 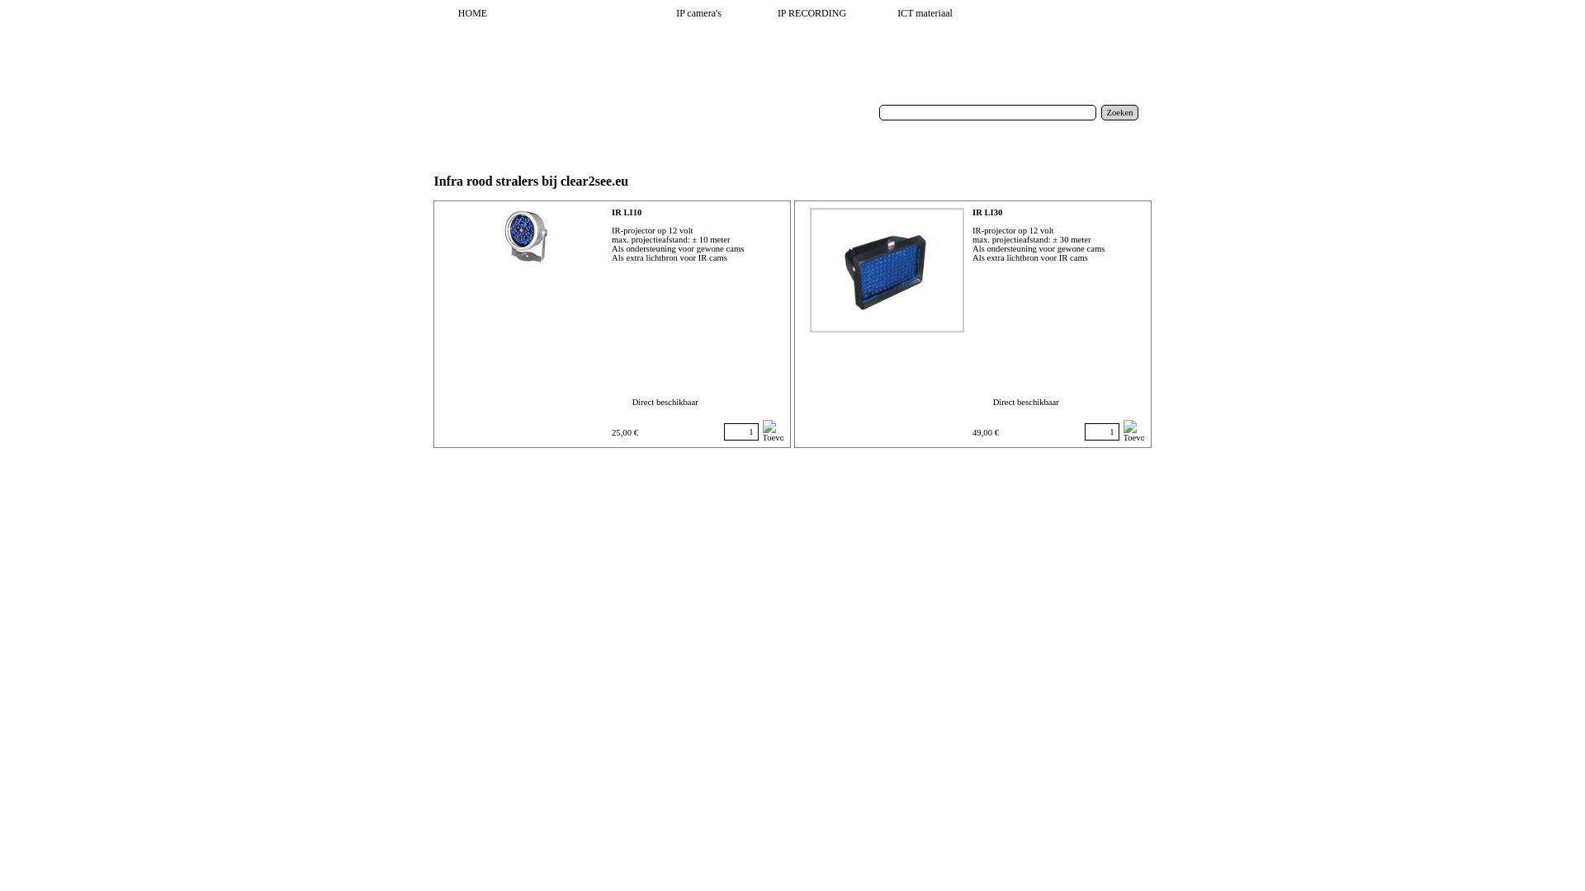 What do you see at coordinates (475, 13) in the screenshot?
I see `HOME` at bounding box center [475, 13].